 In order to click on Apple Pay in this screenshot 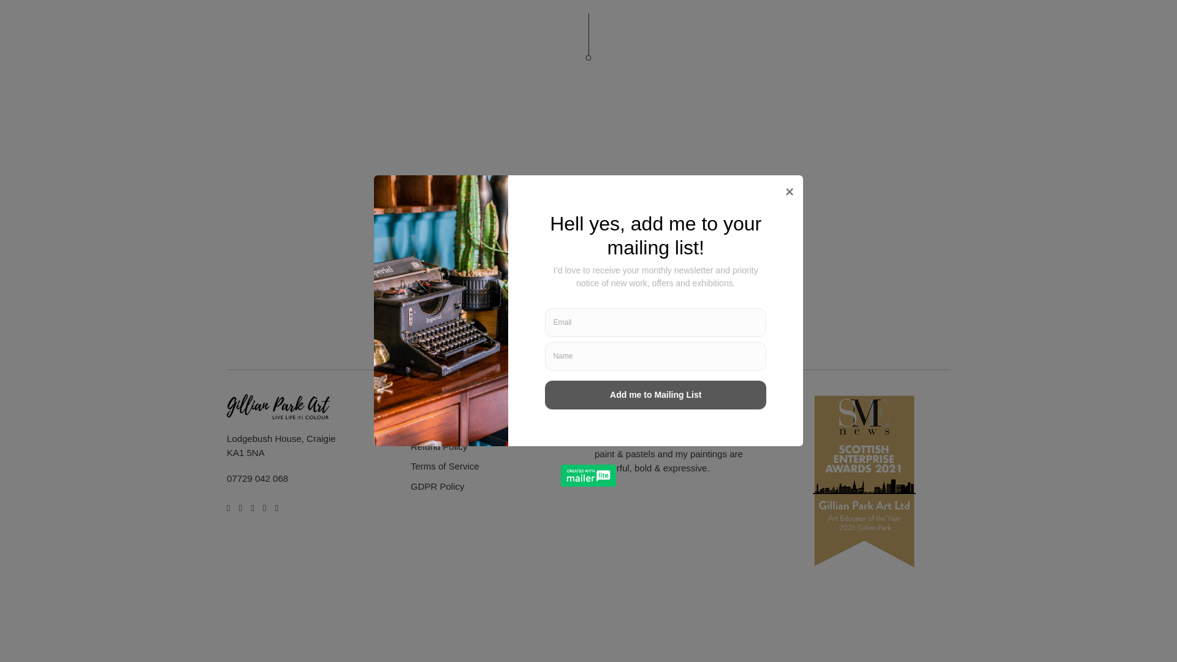, I will do `click(775, 617)`.